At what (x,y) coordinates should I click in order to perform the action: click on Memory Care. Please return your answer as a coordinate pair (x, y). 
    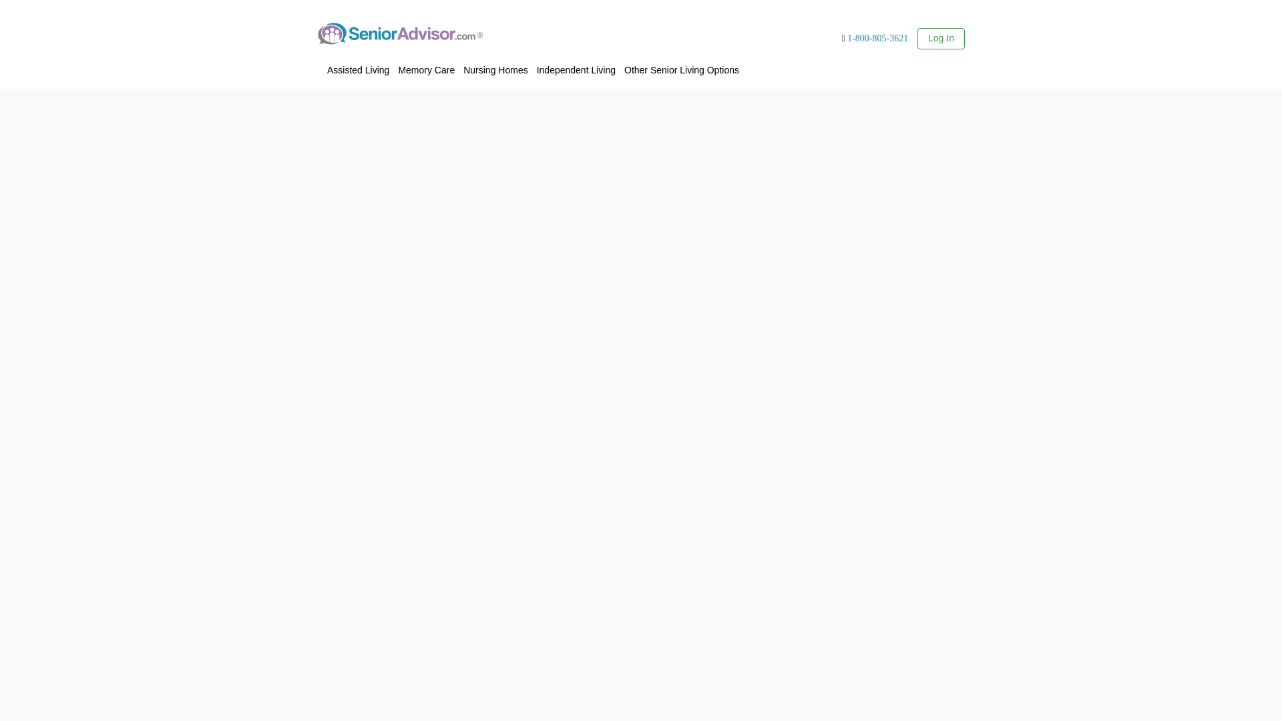
    Looking at the image, I should click on (941, 37).